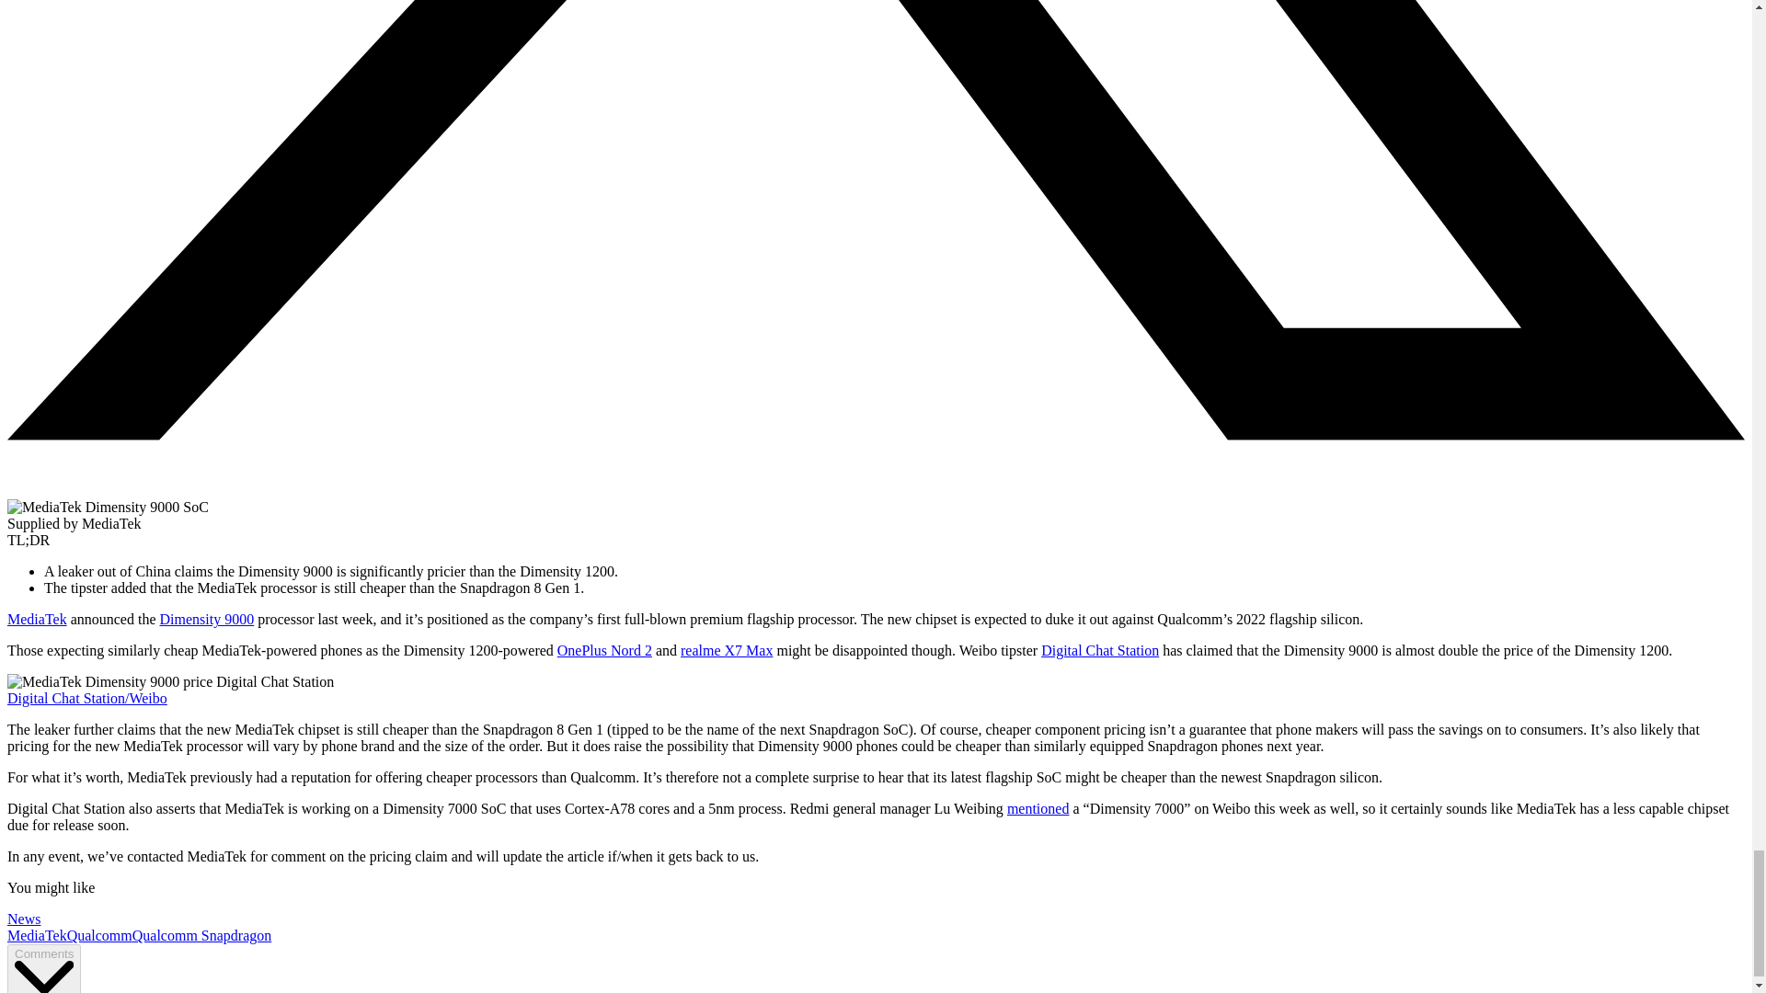 This screenshot has width=1766, height=993. Describe the element at coordinates (107, 508) in the screenshot. I see `MediaTek Dimensity 9000 SoC` at that location.